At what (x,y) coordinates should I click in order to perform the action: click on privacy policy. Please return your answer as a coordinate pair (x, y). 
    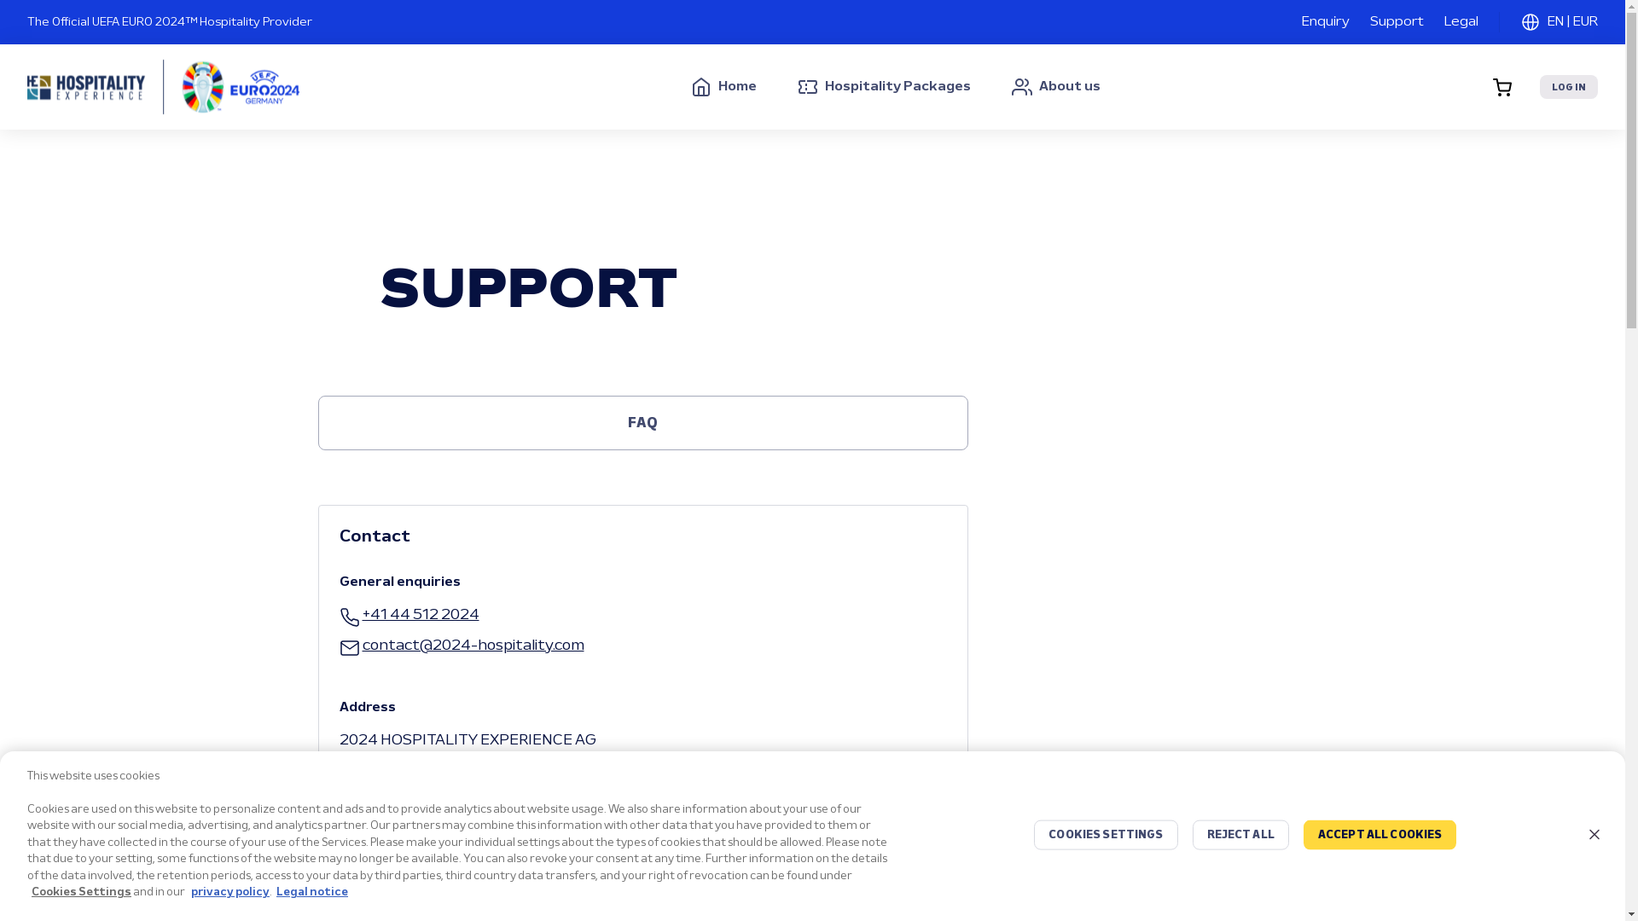
    Looking at the image, I should click on (230, 892).